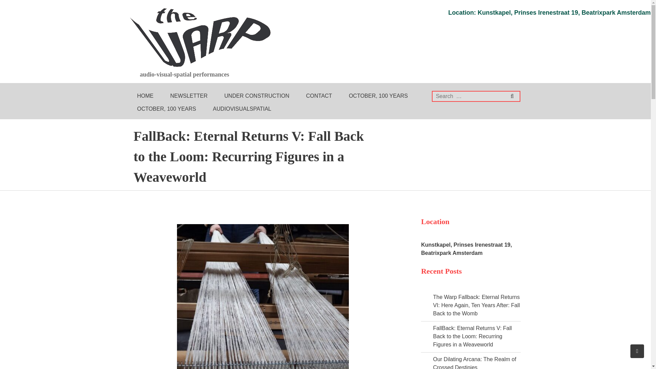 Image resolution: width=656 pixels, height=369 pixels. I want to click on Subscribe, so click(625, 6).